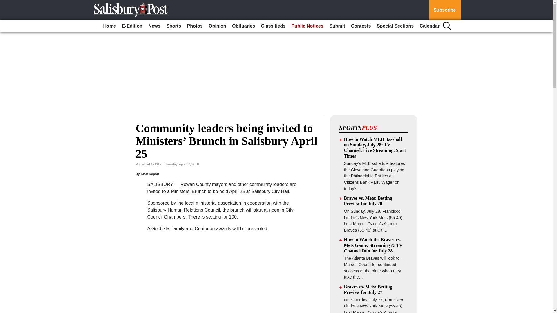 The height and width of the screenshot is (313, 557). Describe the element at coordinates (444, 10) in the screenshot. I see `Subscribe` at that location.